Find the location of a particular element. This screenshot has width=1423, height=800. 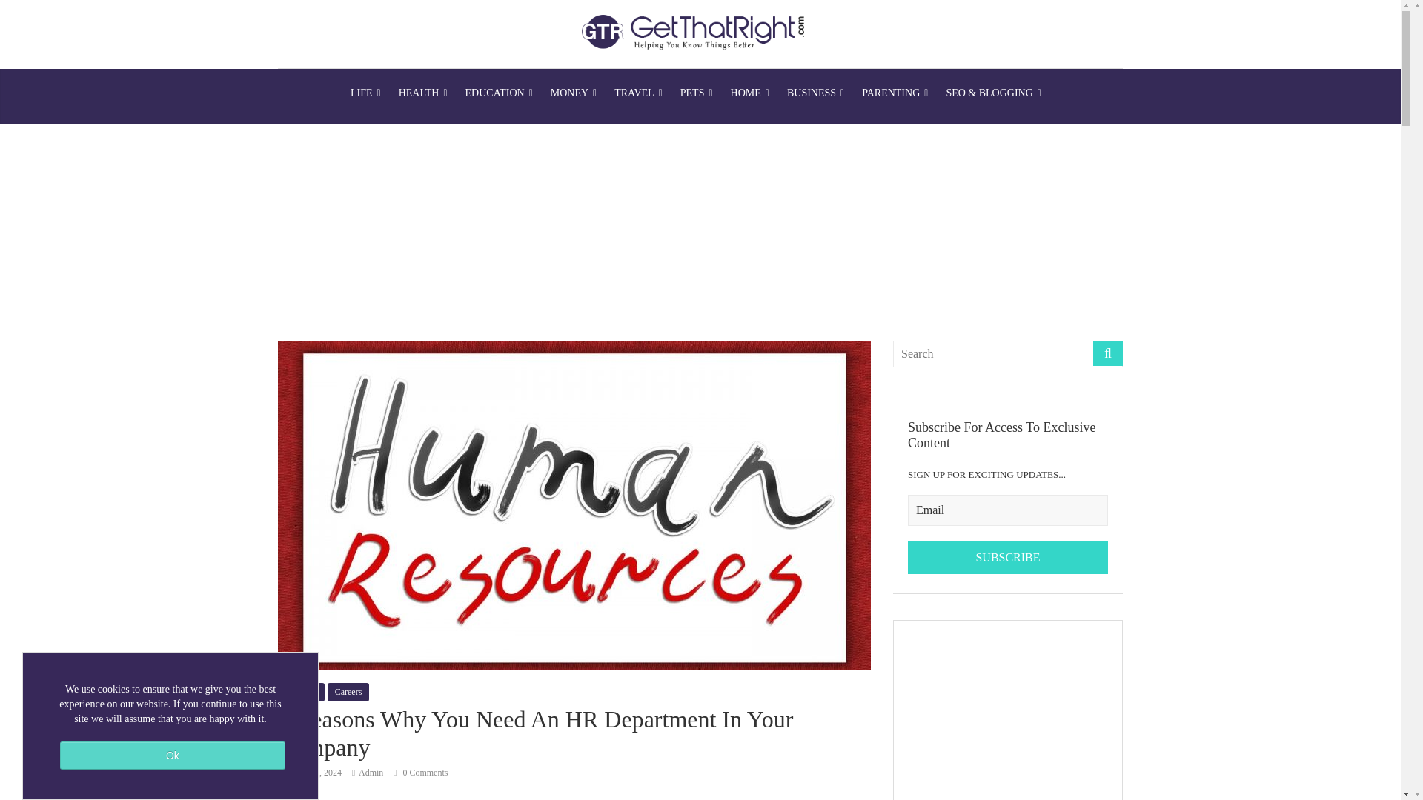

MONEY is located at coordinates (574, 93).